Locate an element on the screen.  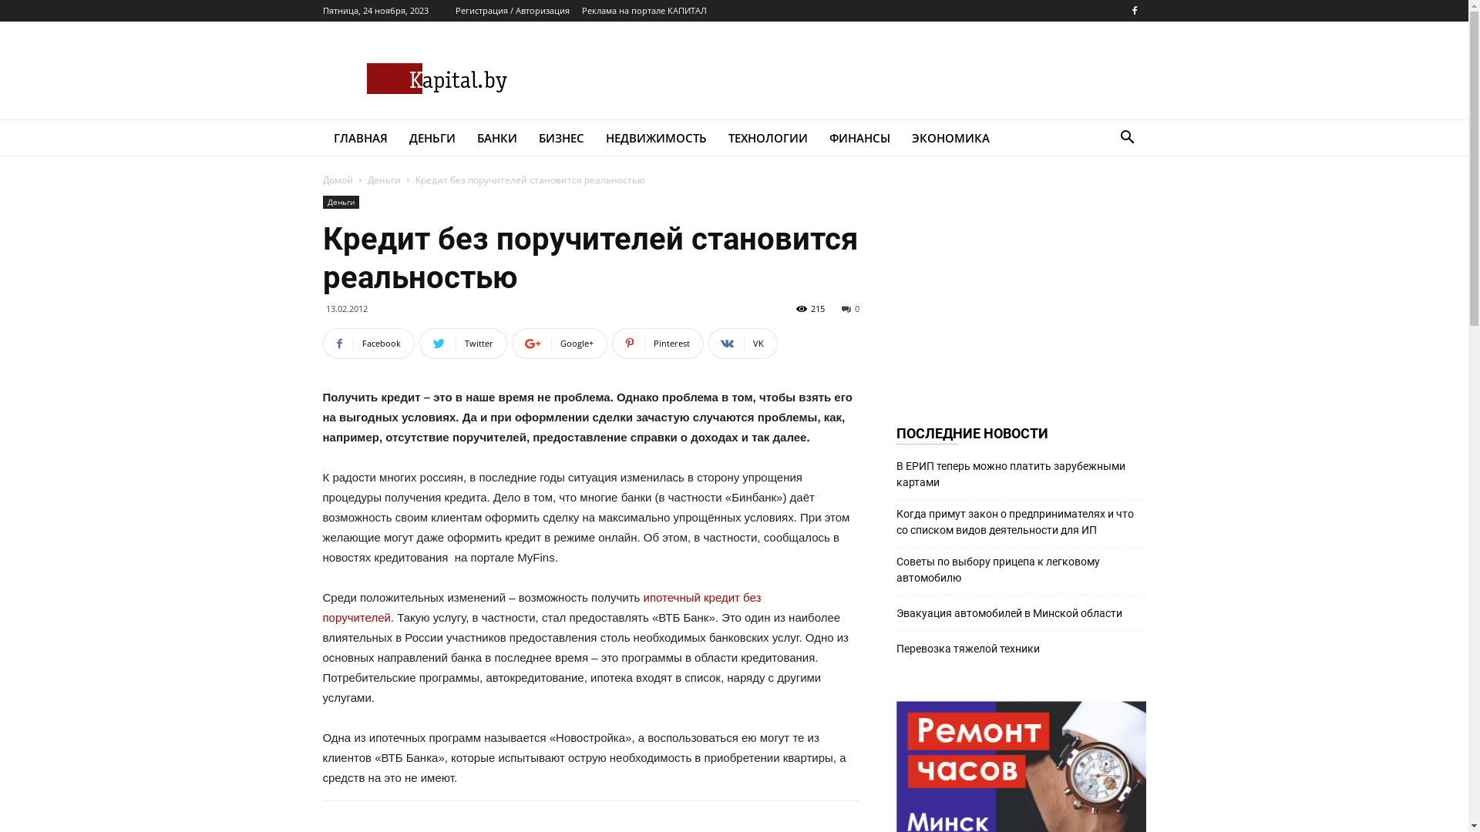
Advertisement is located at coordinates (1021, 292).